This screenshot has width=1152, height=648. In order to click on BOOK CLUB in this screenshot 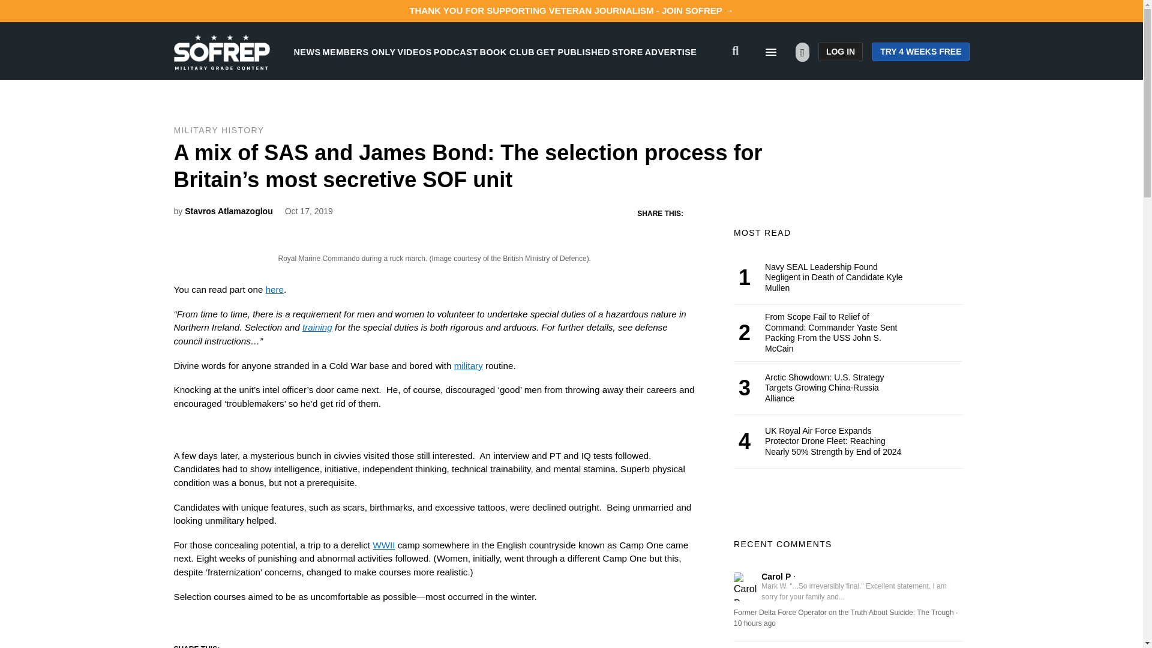, I will do `click(507, 52)`.